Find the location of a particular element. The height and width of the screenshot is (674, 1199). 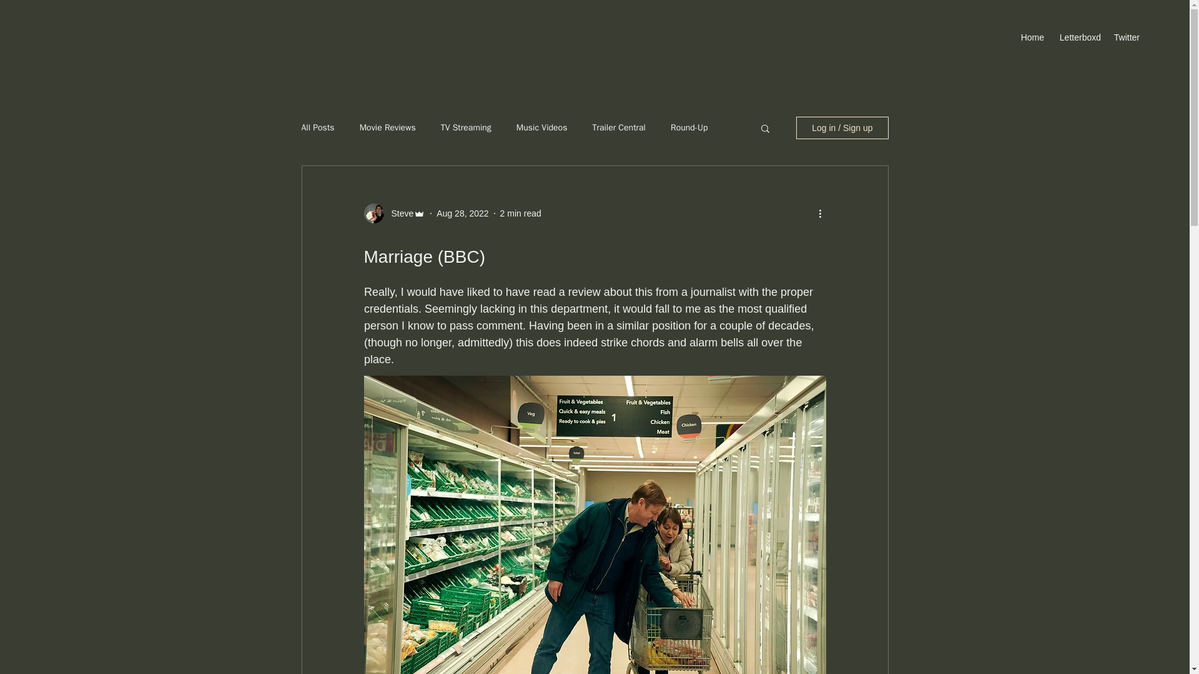

TV Streaming is located at coordinates (466, 127).